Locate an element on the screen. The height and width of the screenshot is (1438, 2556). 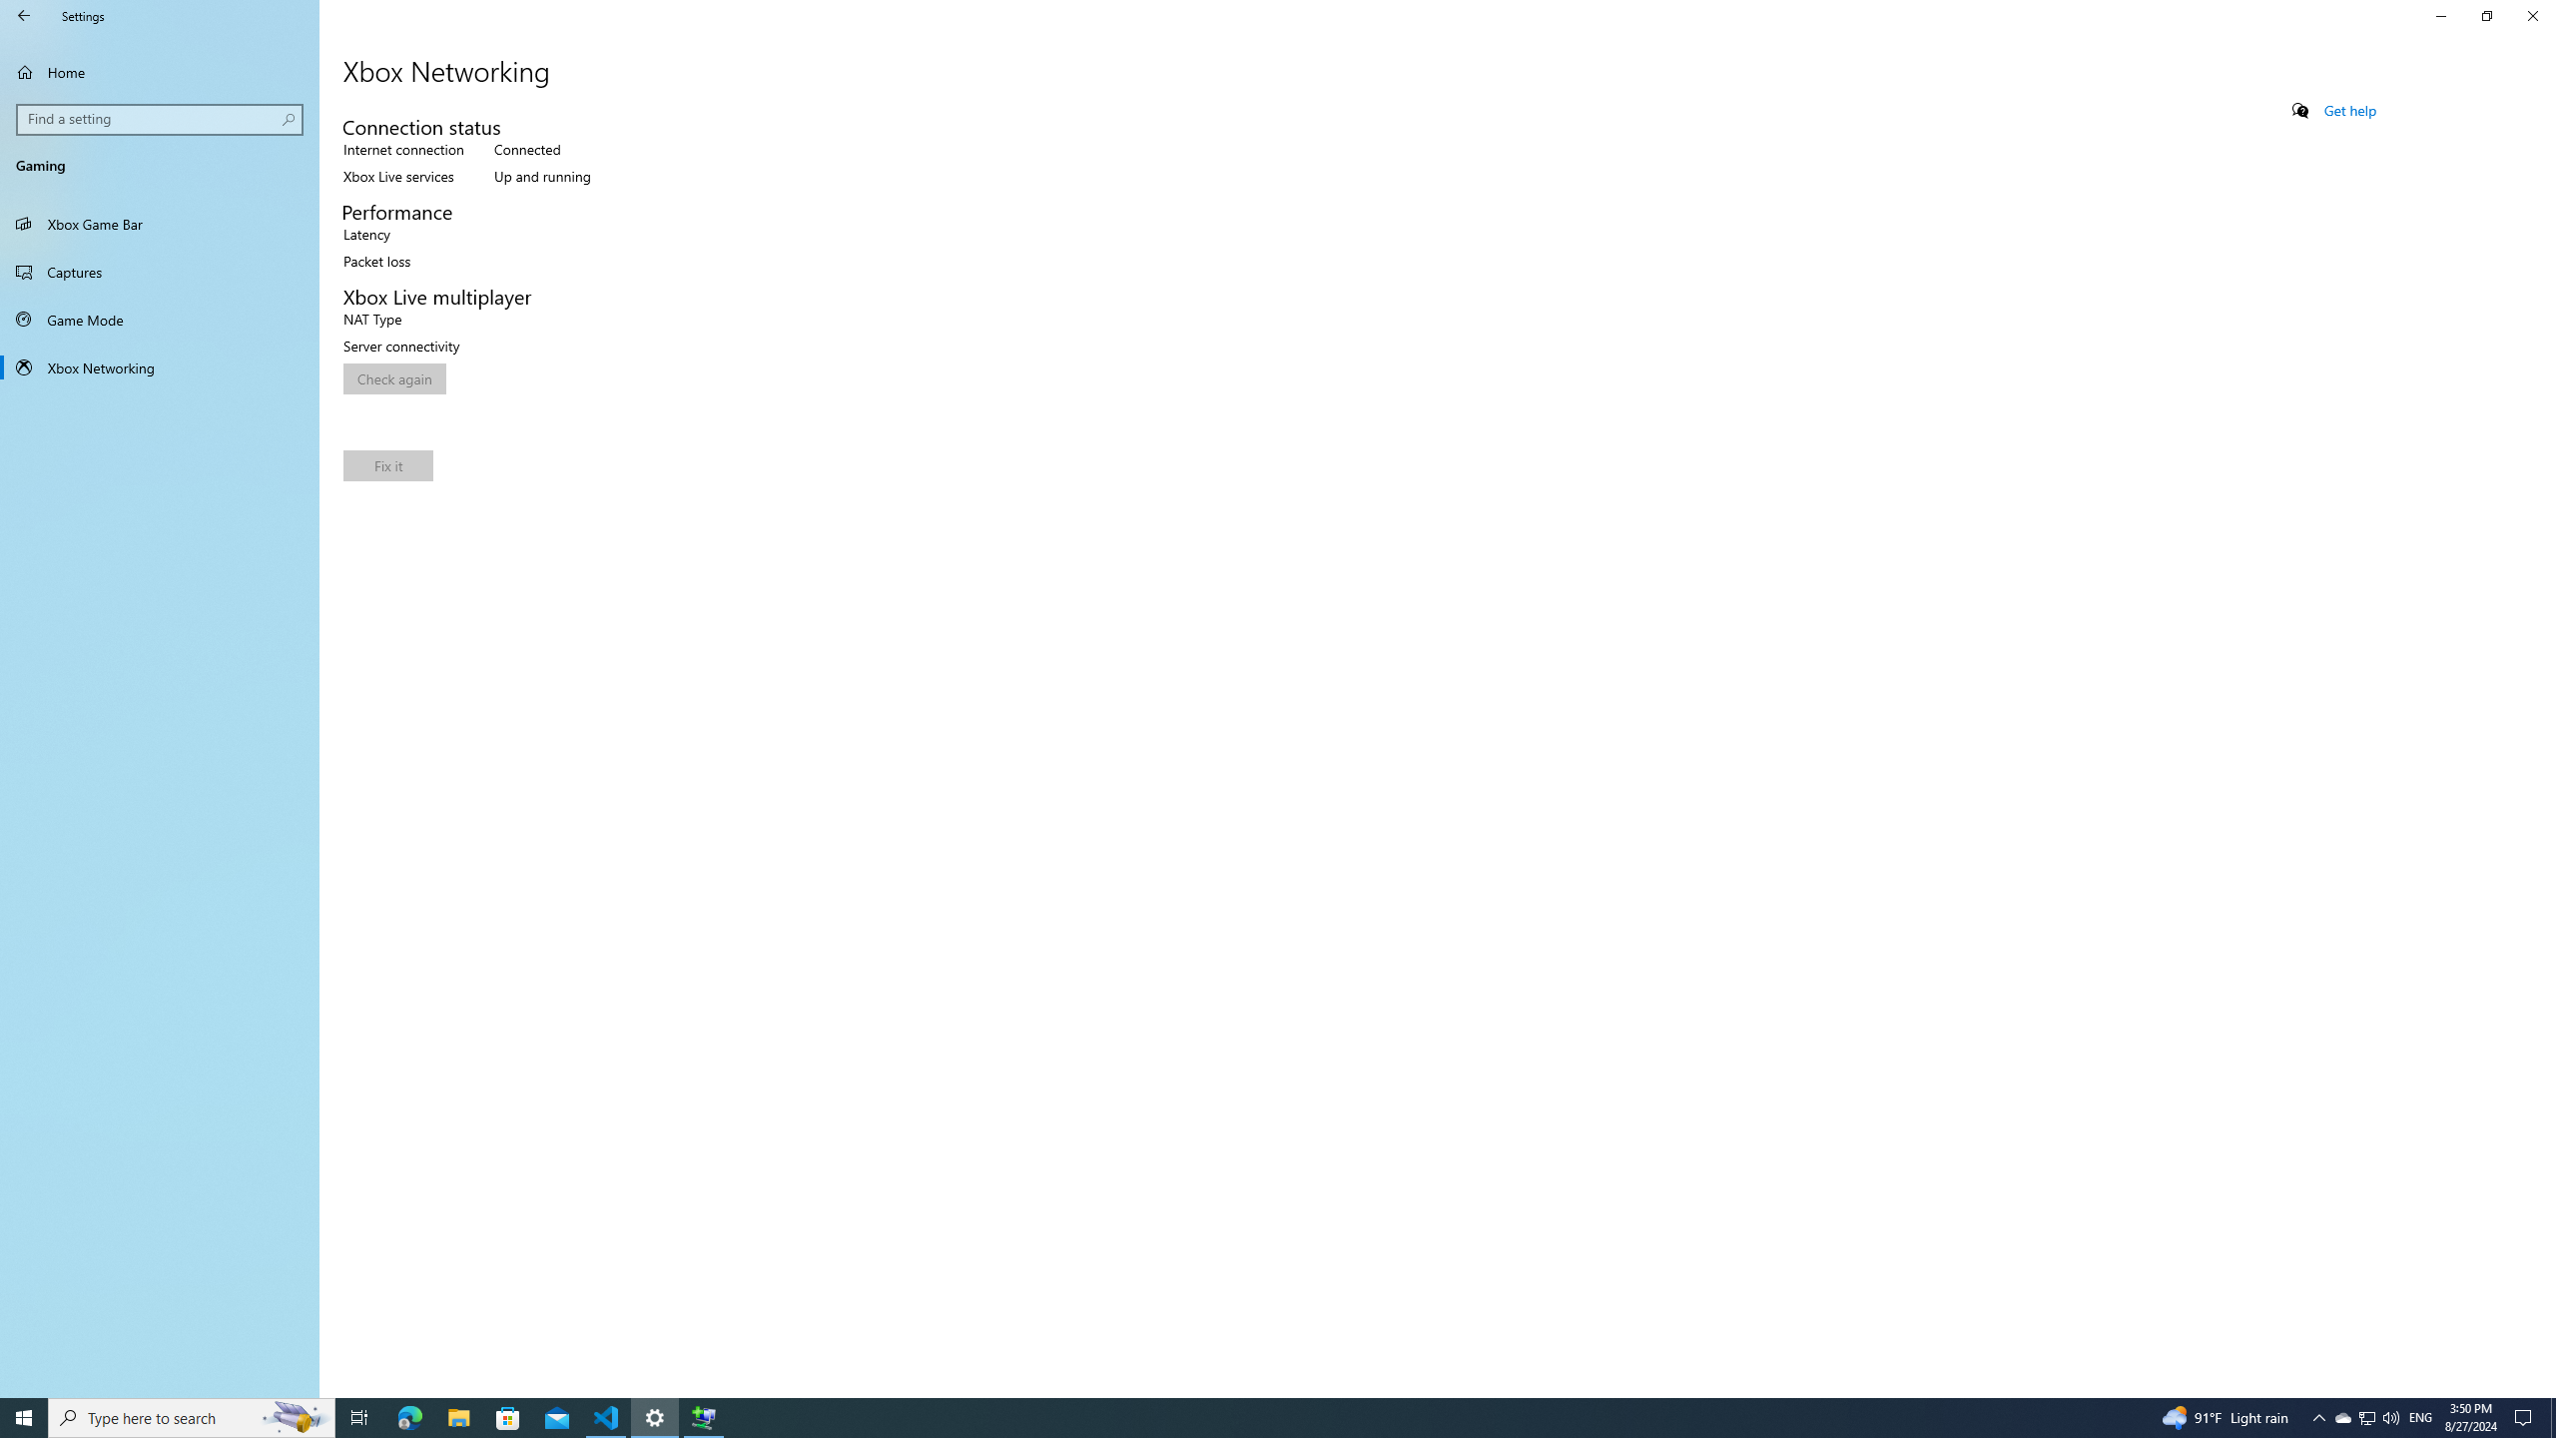
Running applications is located at coordinates (1240, 1418).